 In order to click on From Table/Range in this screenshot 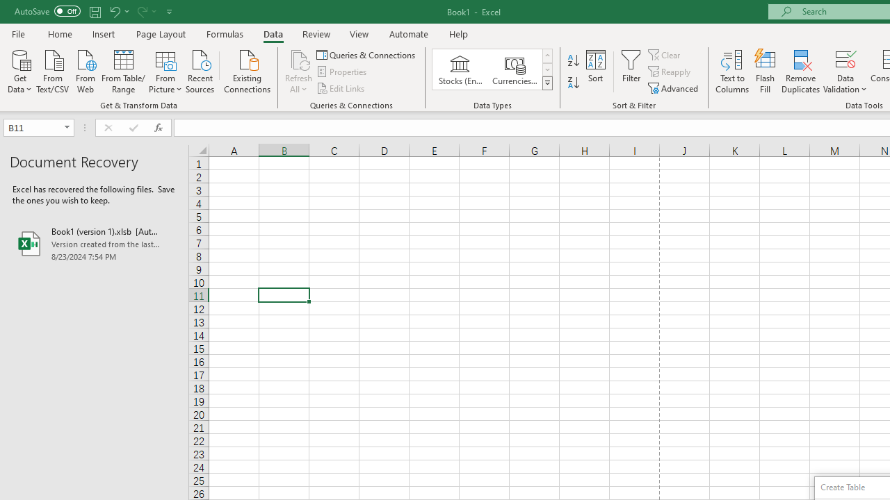, I will do `click(124, 70)`.